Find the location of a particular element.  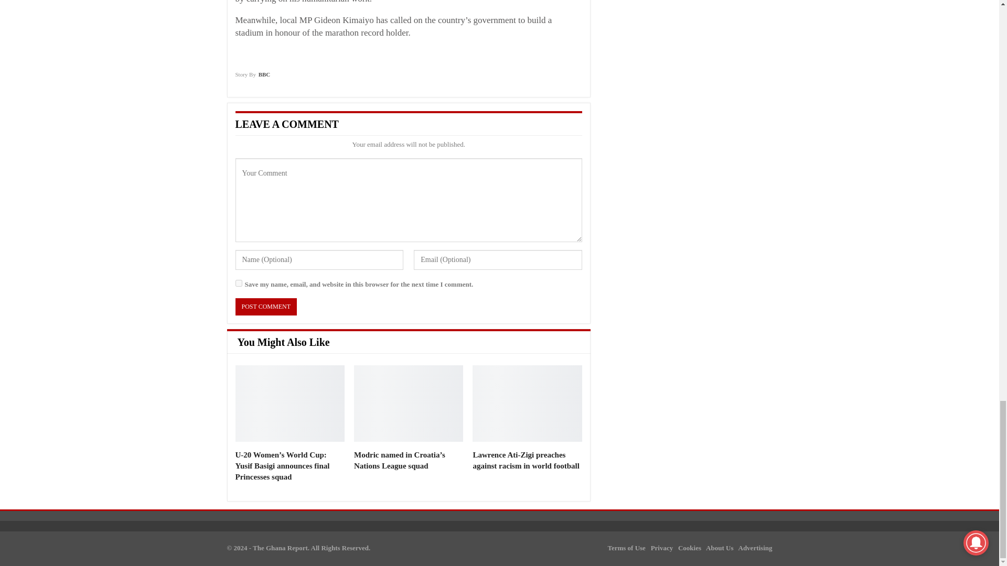

Lawrence Ati-Zigi preaches against racism in world football is located at coordinates (526, 460).